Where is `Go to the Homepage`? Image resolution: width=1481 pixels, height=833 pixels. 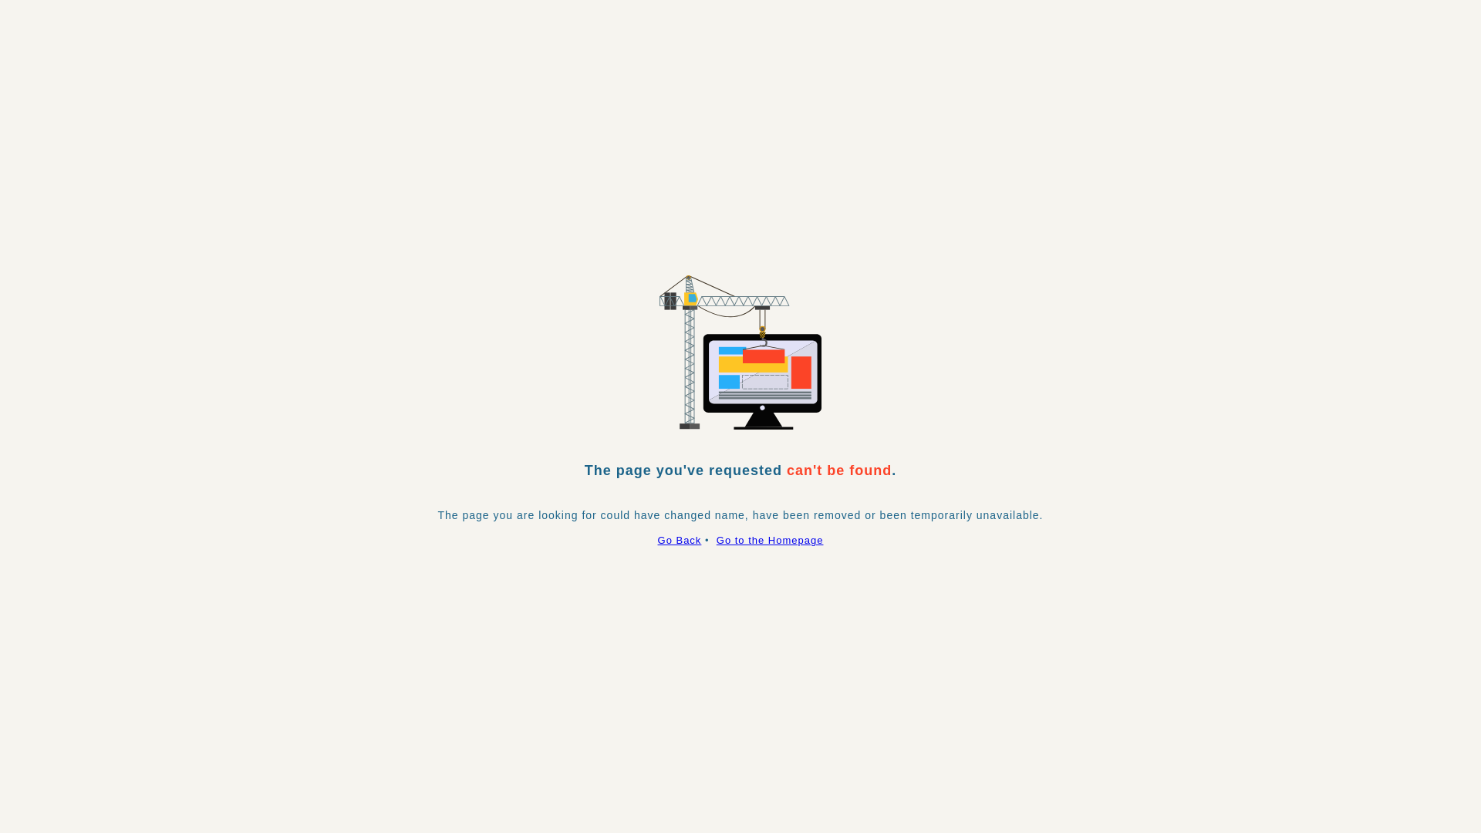 Go to the Homepage is located at coordinates (770, 540).